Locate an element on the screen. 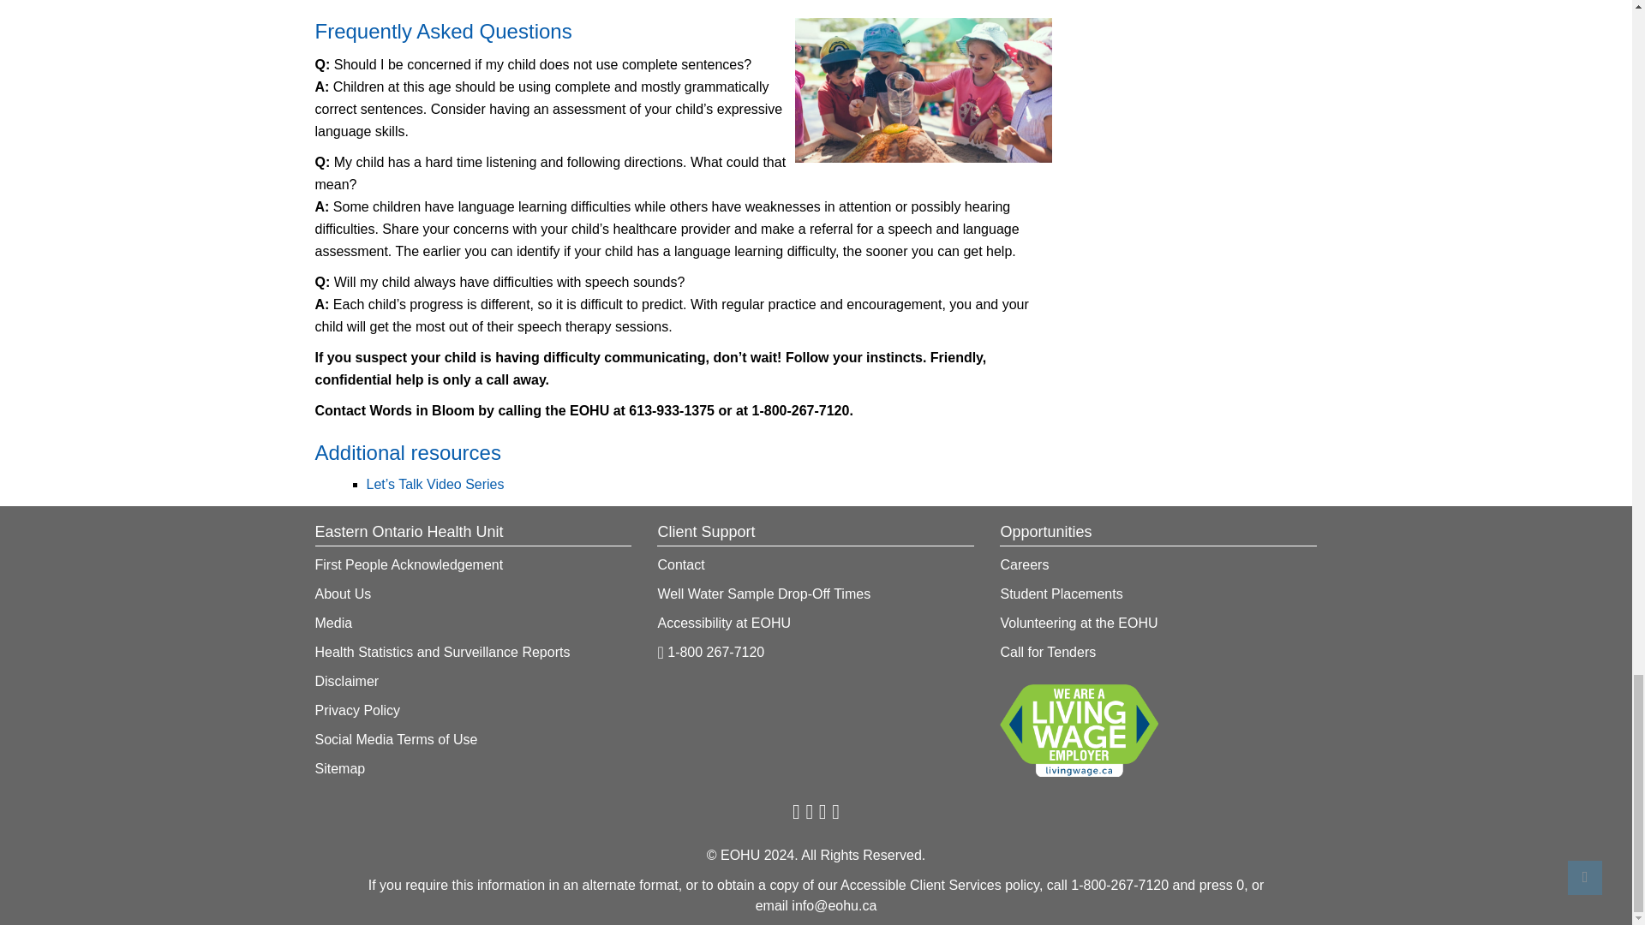 The image size is (1645, 925). About Us is located at coordinates (348, 681).